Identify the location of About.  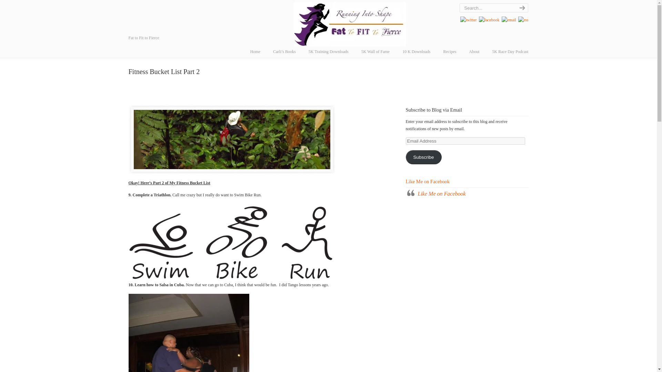
(474, 51).